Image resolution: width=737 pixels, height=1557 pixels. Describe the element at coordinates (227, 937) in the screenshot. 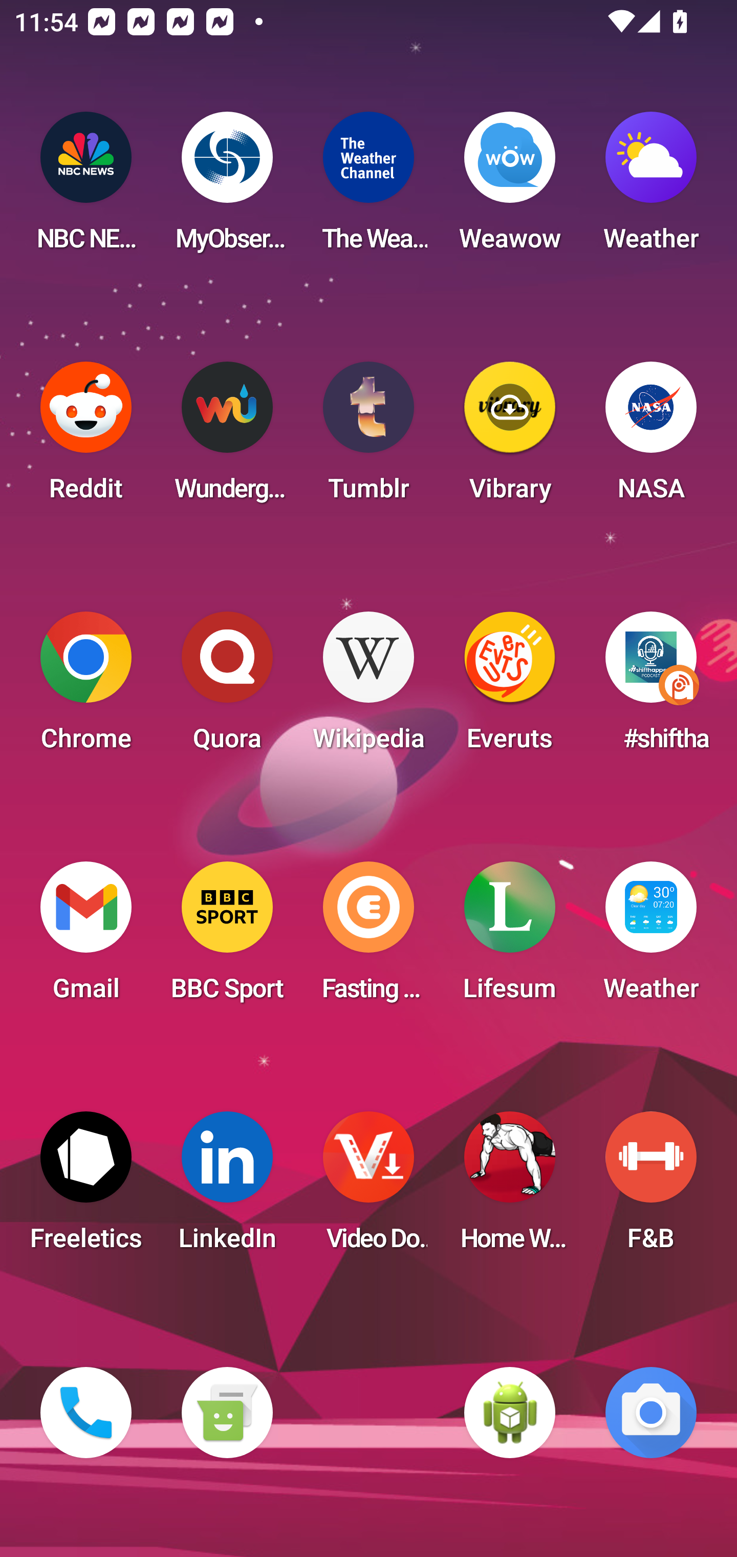

I see `BBC Sport` at that location.